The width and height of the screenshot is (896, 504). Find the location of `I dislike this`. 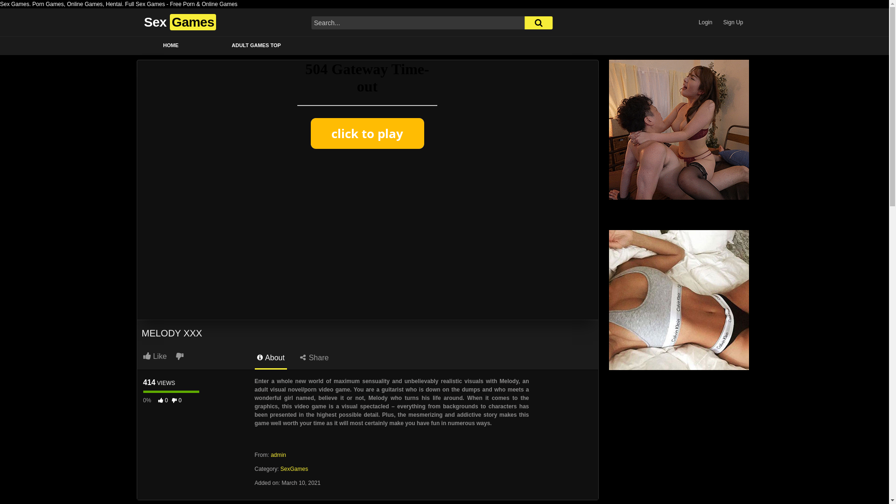

I dislike this is located at coordinates (179, 357).